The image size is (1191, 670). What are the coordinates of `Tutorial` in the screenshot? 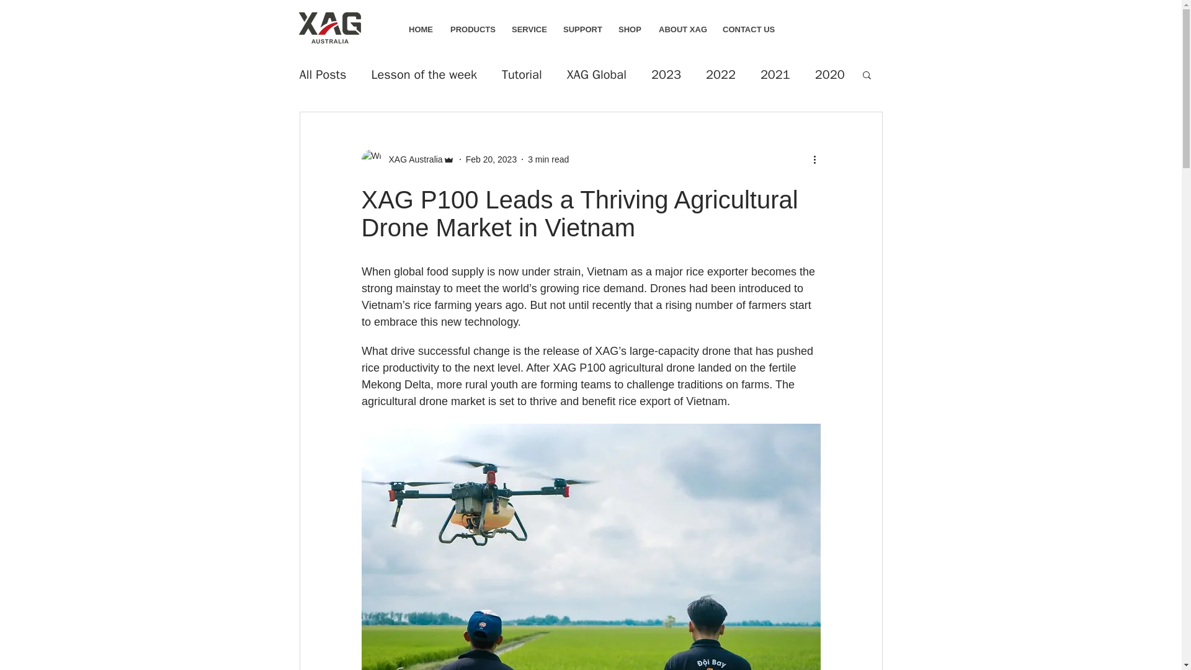 It's located at (521, 73).